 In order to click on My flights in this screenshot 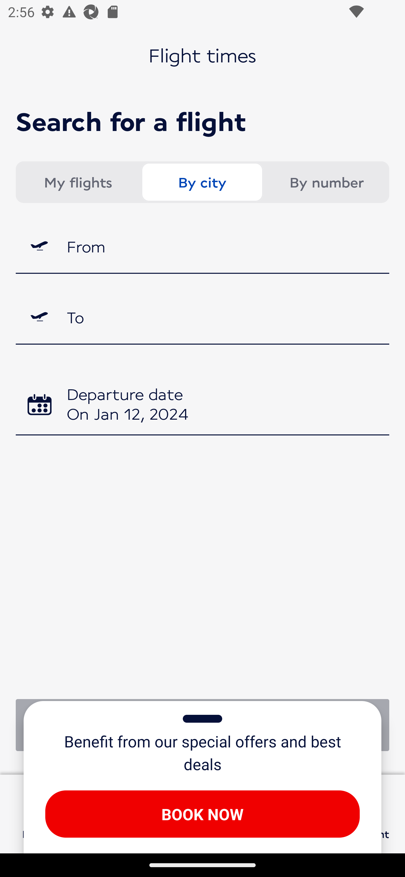, I will do `click(78, 182)`.